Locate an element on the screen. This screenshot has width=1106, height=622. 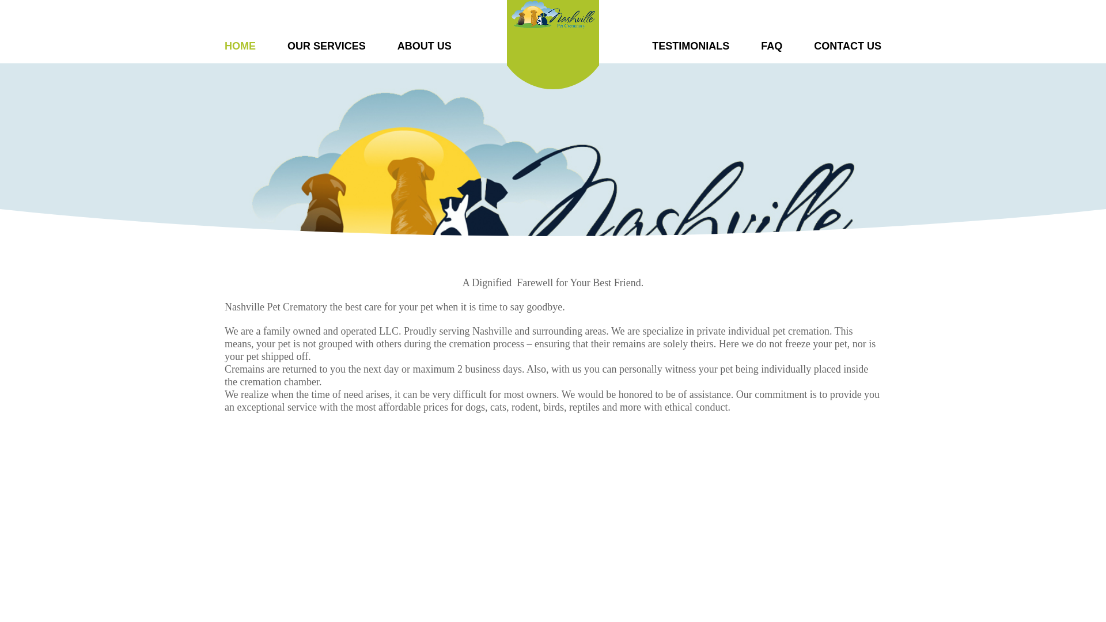
OUR SERVICES is located at coordinates (327, 46).